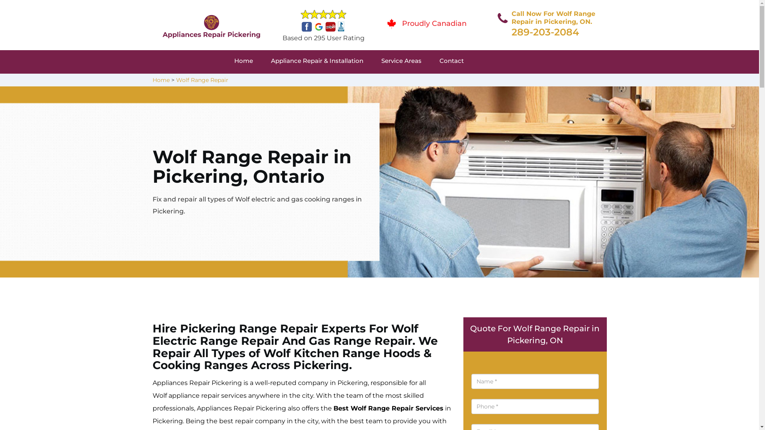 Image resolution: width=765 pixels, height=430 pixels. What do you see at coordinates (578, 81) in the screenshot?
I see `Residential Appliance Installation` at bounding box center [578, 81].